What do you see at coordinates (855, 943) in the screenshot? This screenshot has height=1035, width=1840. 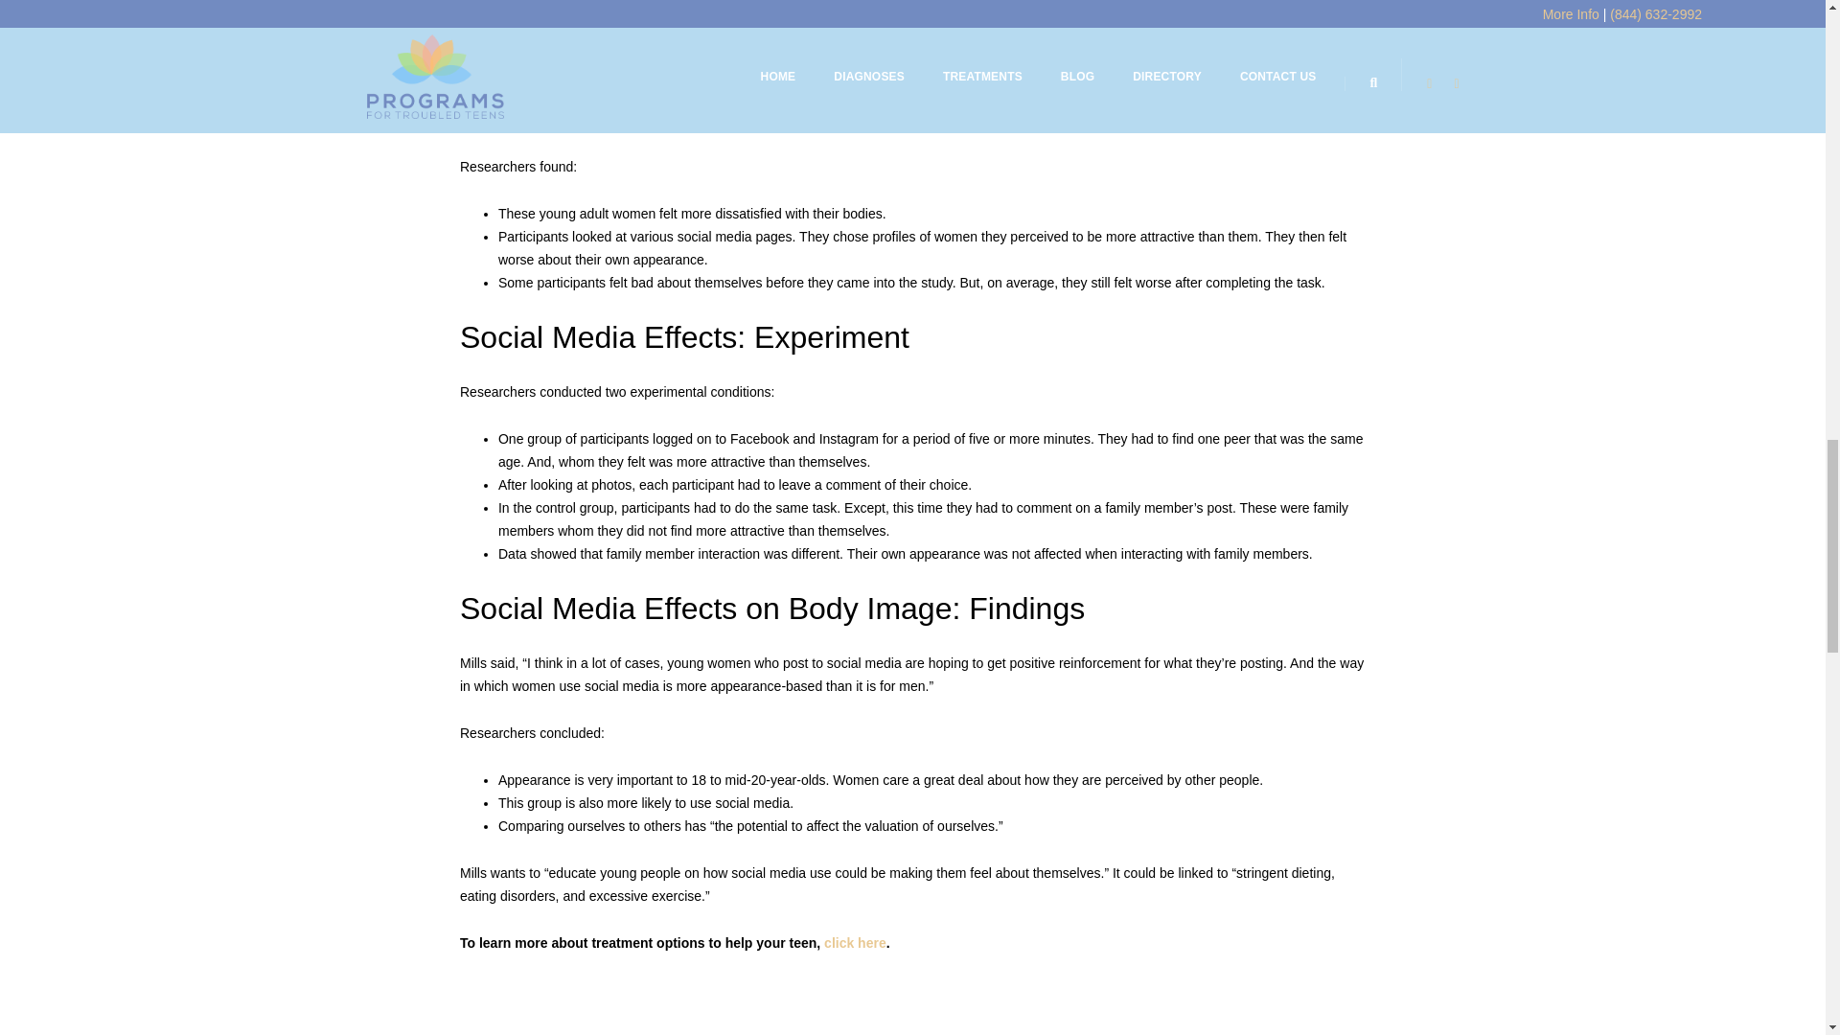 I see `click here` at bounding box center [855, 943].